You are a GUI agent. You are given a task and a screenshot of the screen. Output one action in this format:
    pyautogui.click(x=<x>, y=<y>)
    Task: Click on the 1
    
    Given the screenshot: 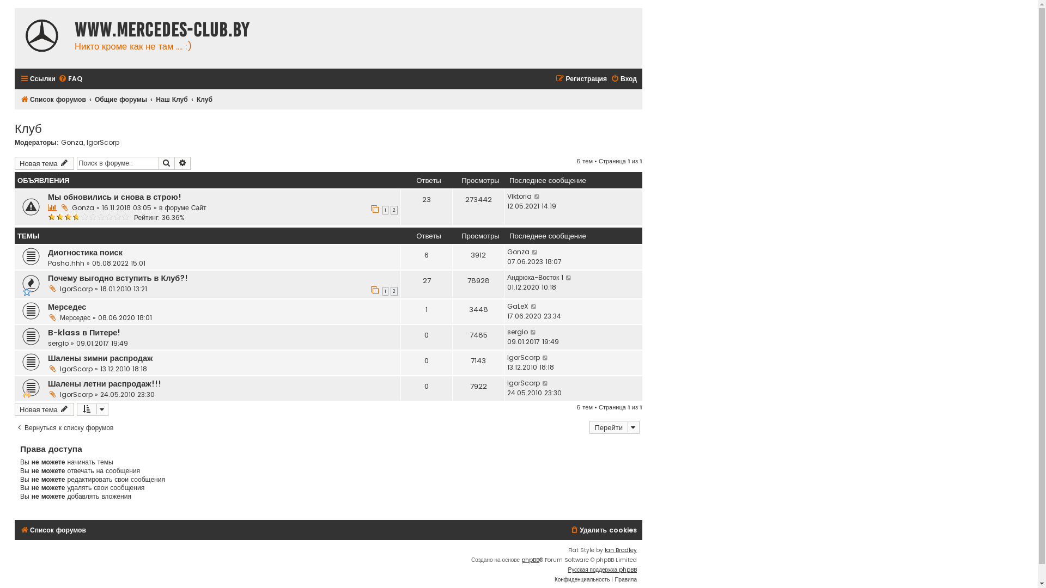 What is the action you would take?
    pyautogui.click(x=386, y=210)
    